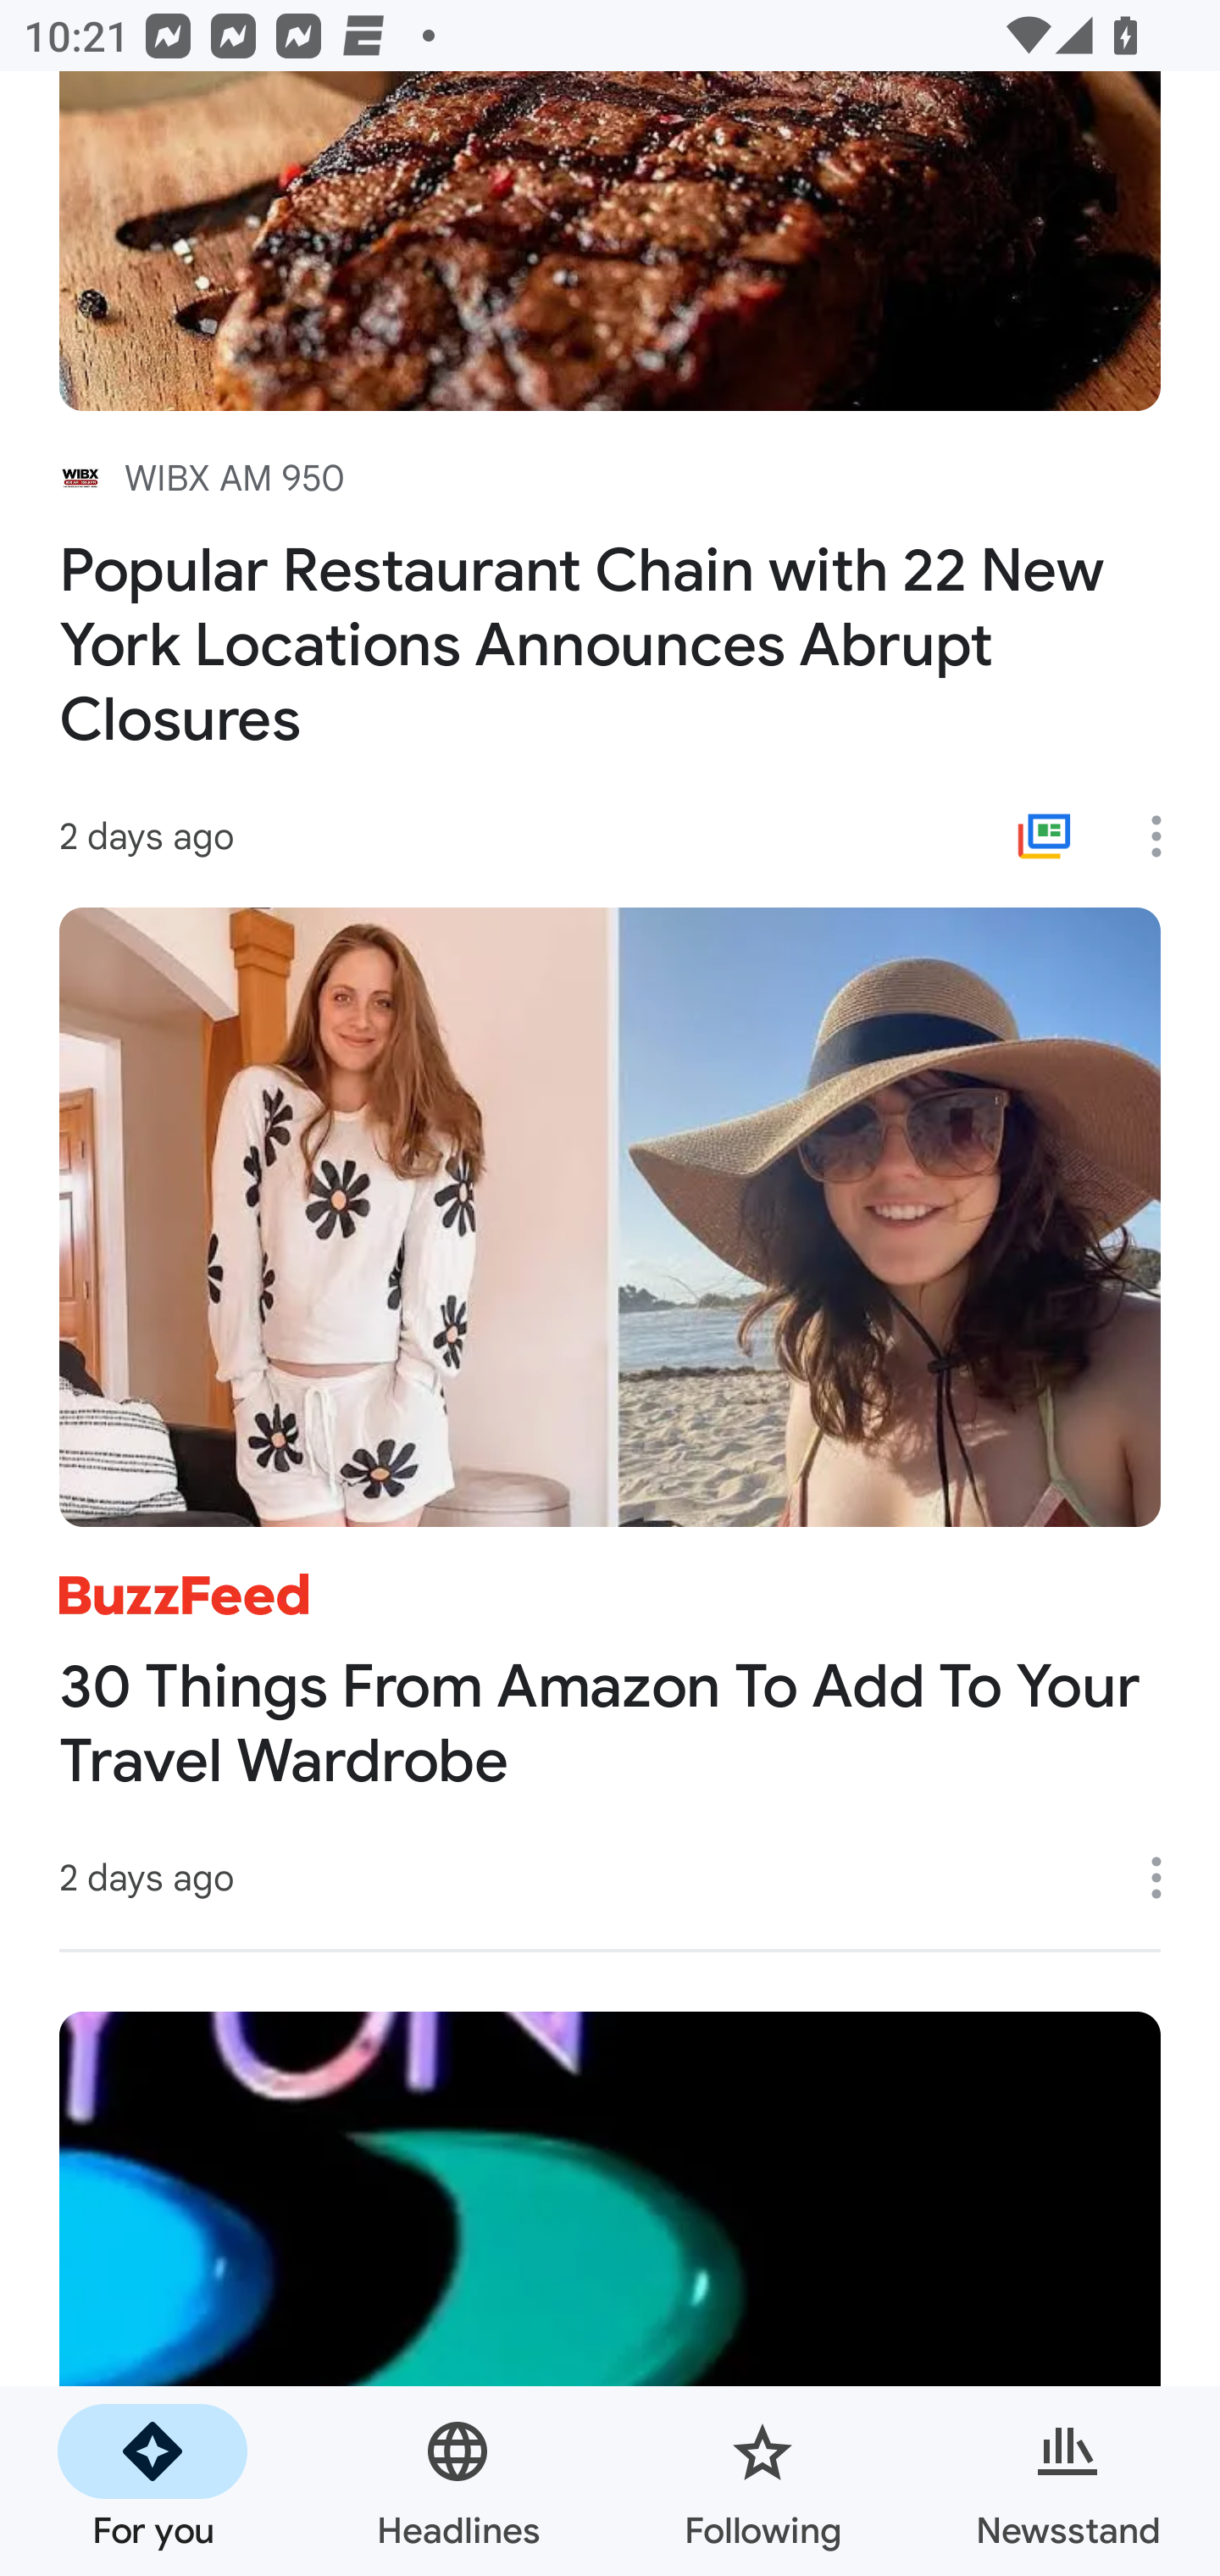  What do you see at coordinates (1167, 1878) in the screenshot?
I see `More options` at bounding box center [1167, 1878].